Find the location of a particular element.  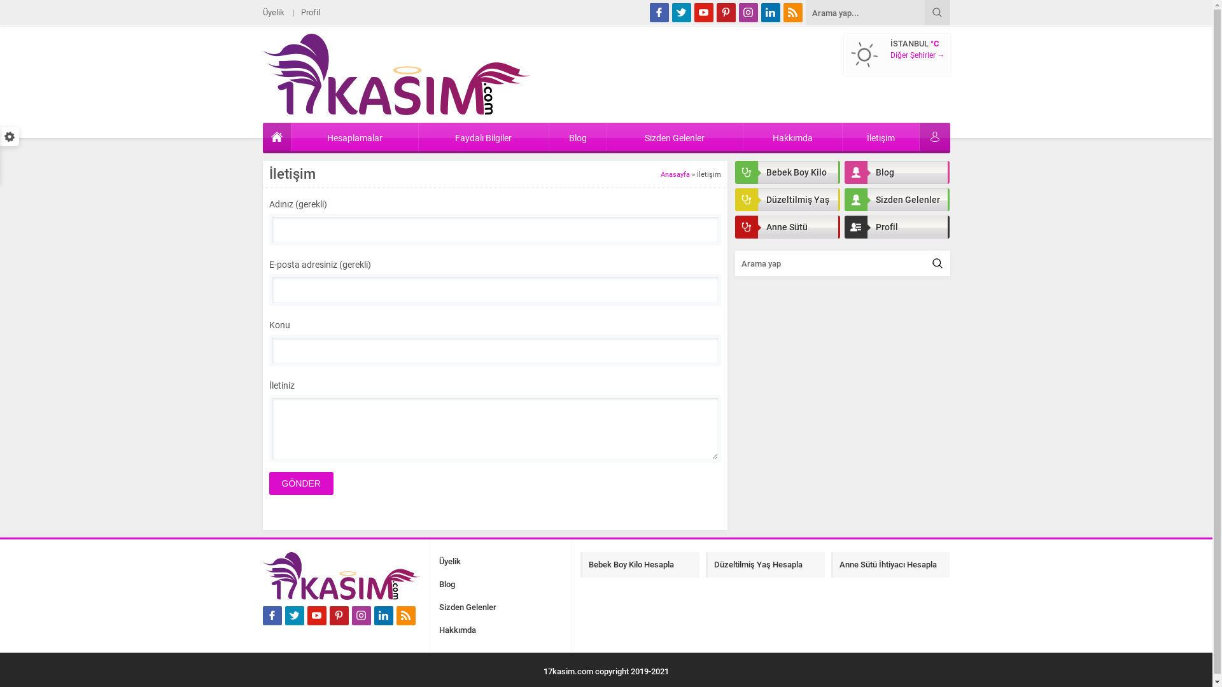

Profil is located at coordinates (896, 227).